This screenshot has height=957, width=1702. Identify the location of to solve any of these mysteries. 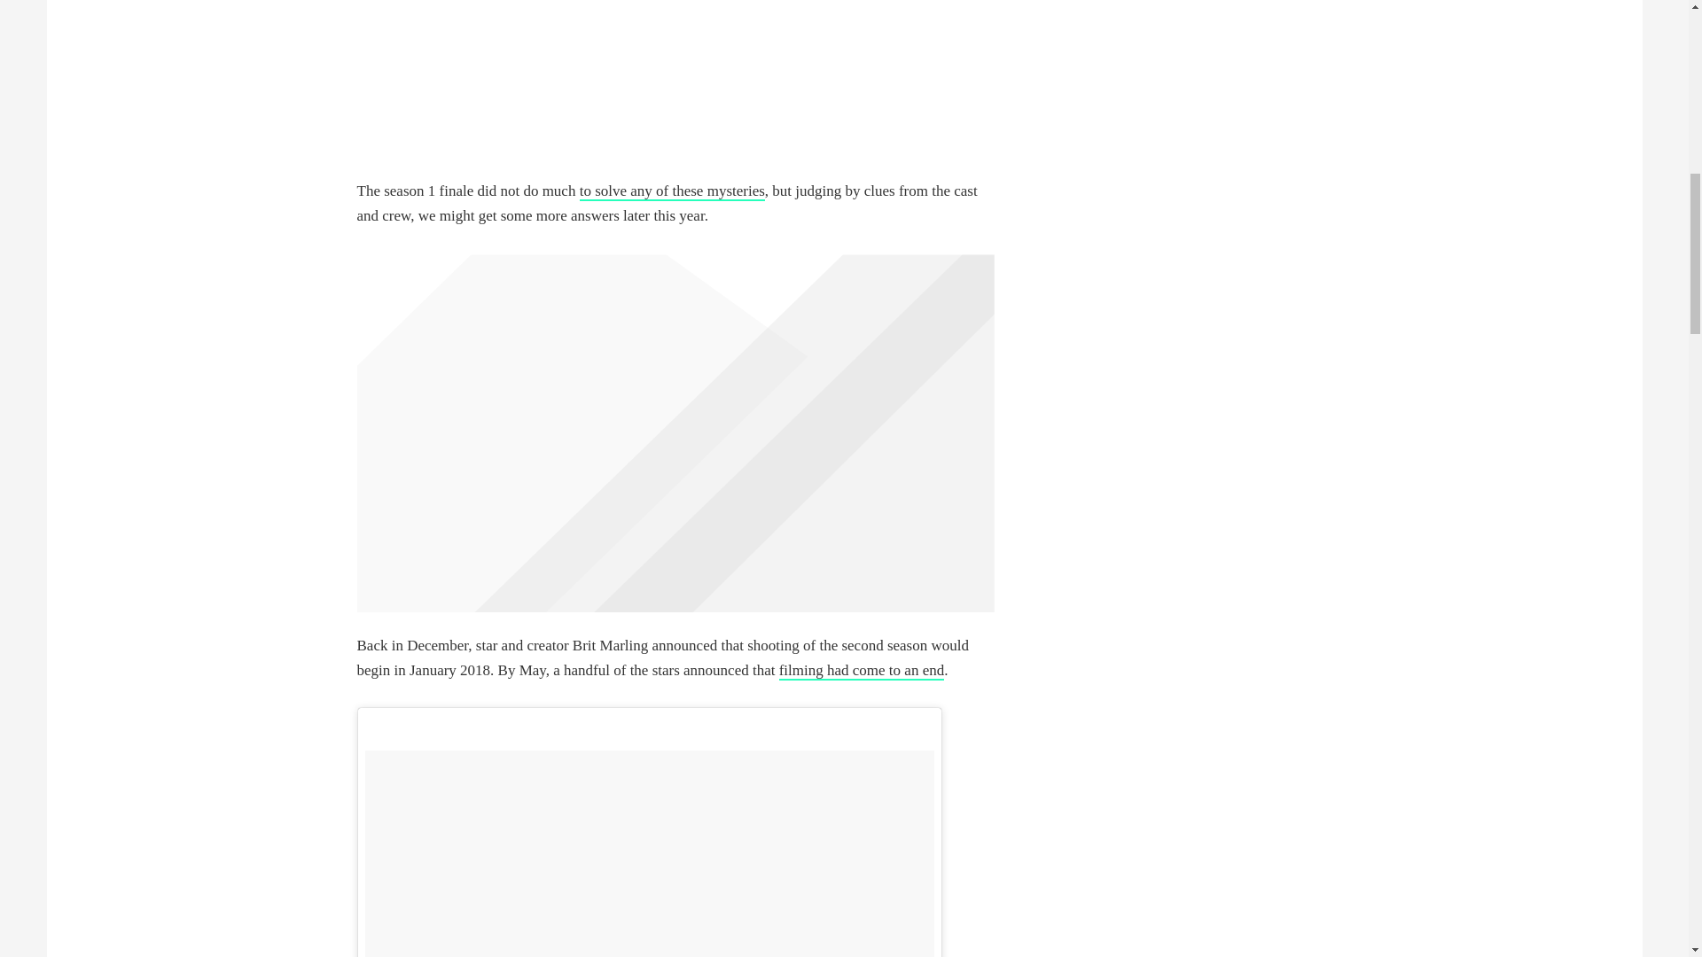
(672, 191).